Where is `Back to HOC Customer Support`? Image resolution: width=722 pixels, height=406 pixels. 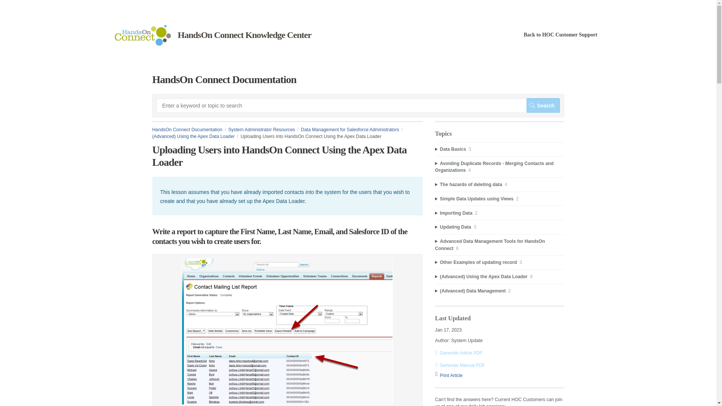 Back to HOC Customer Support is located at coordinates (561, 35).